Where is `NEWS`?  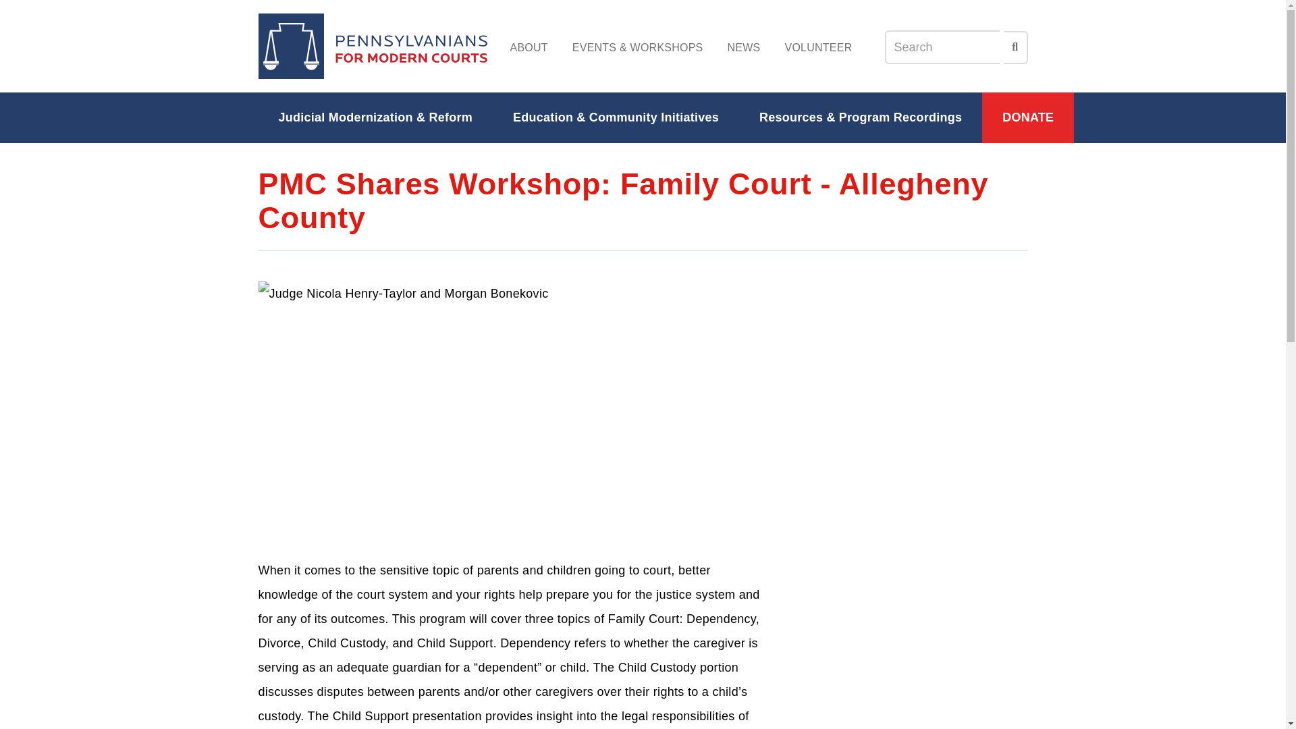
NEWS is located at coordinates (744, 47).